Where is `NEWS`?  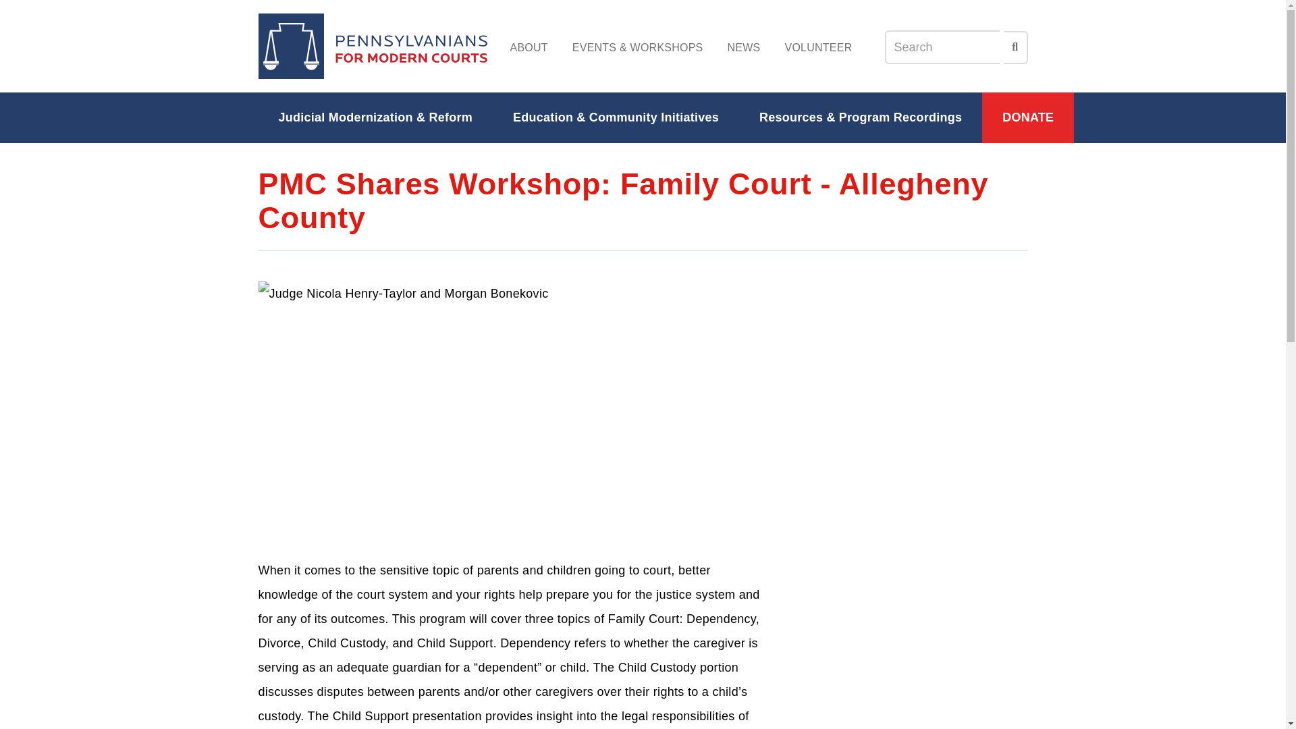
NEWS is located at coordinates (744, 47).